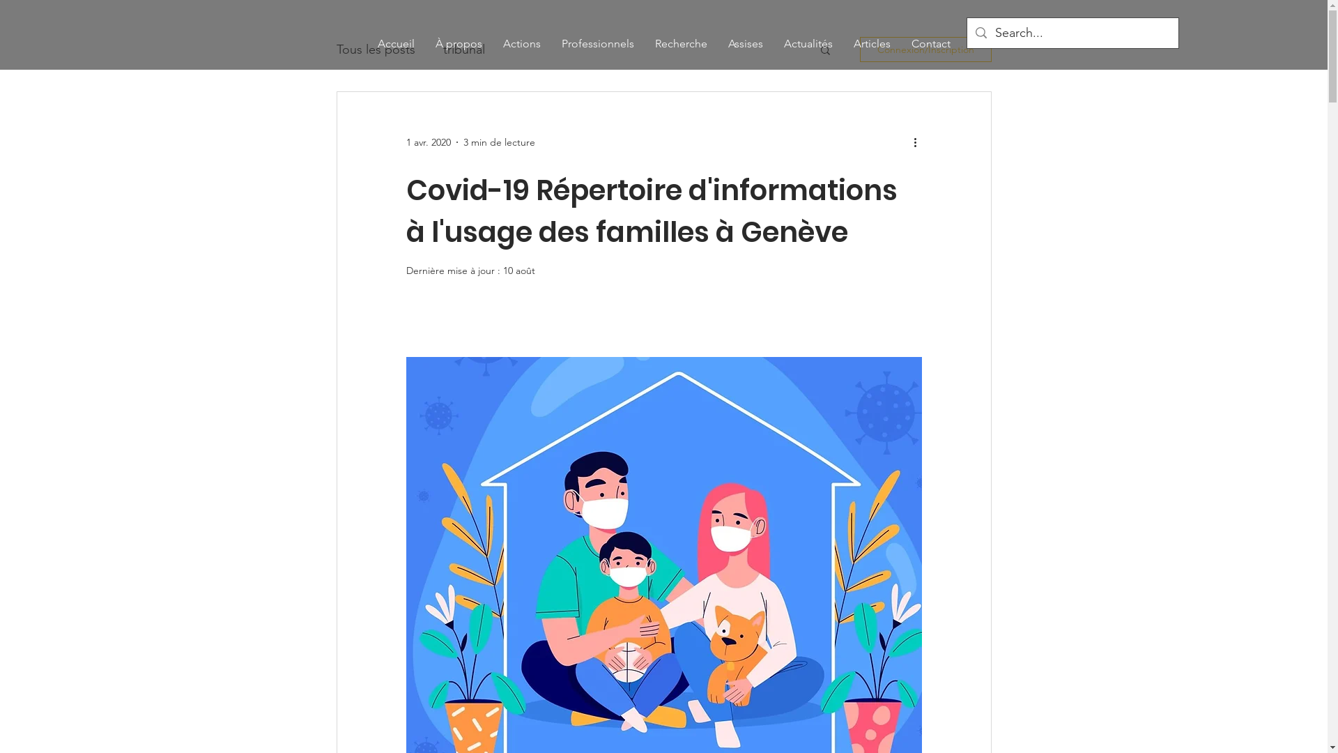 The height and width of the screenshot is (753, 1338). I want to click on Accueil, so click(396, 43).